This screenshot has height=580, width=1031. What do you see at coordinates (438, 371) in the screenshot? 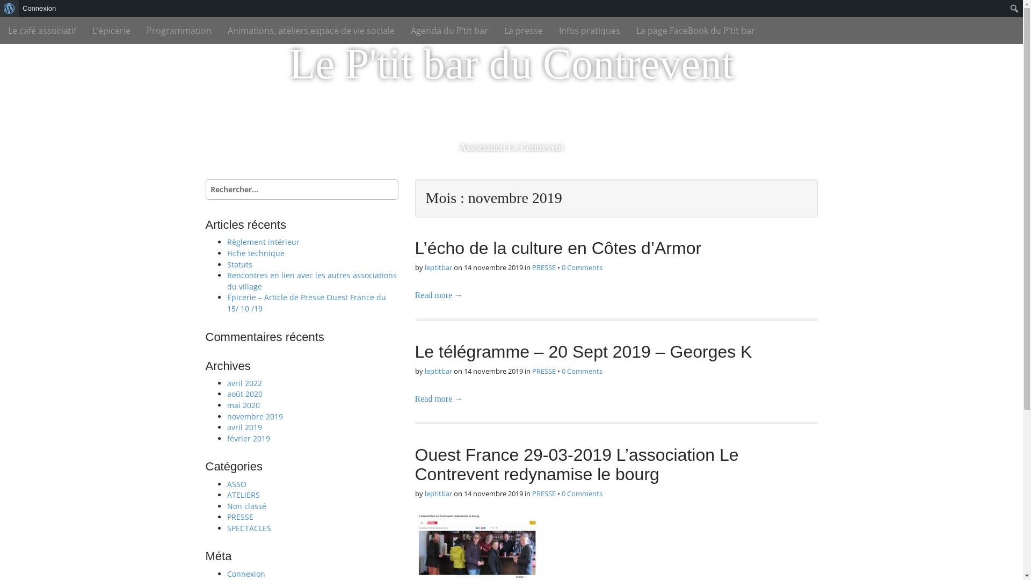
I see `leptitbar` at bounding box center [438, 371].